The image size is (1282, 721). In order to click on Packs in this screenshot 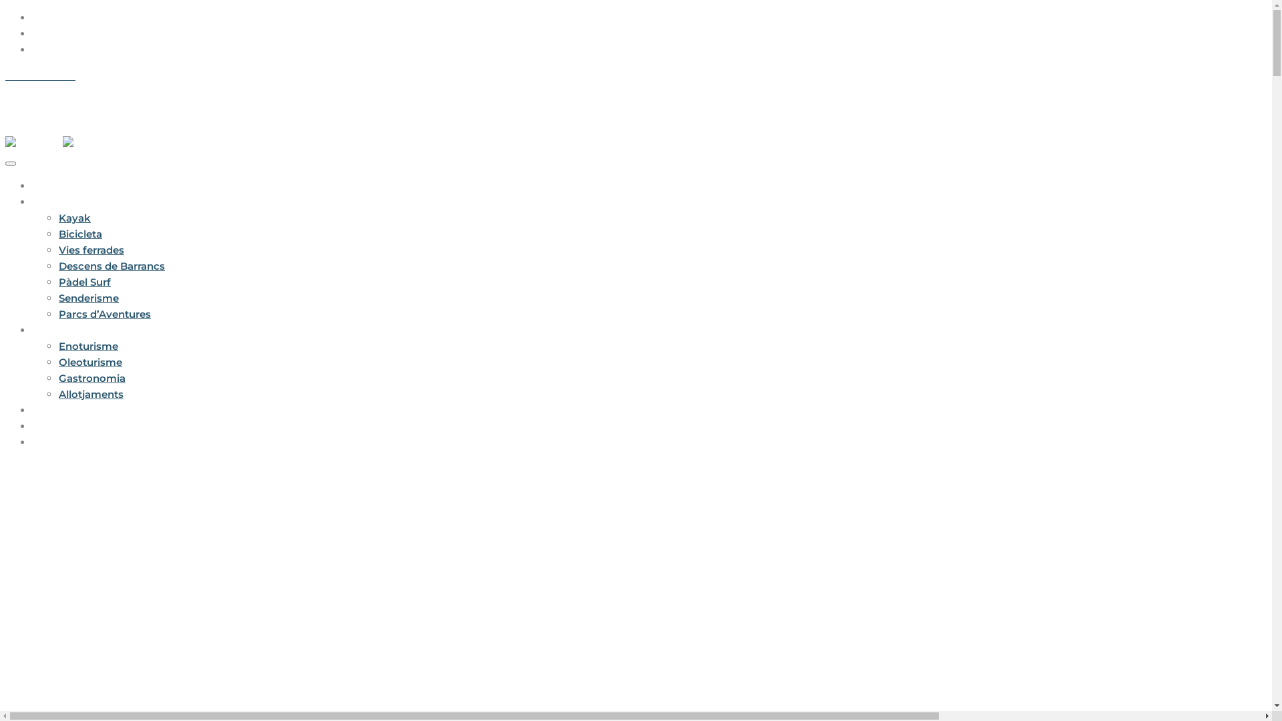, I will do `click(48, 410)`.